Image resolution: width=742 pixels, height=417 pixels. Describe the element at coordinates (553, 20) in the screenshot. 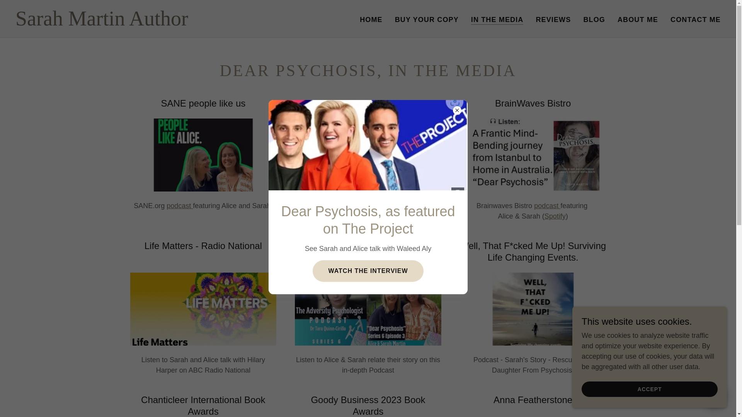

I see `REVIEWS` at that location.